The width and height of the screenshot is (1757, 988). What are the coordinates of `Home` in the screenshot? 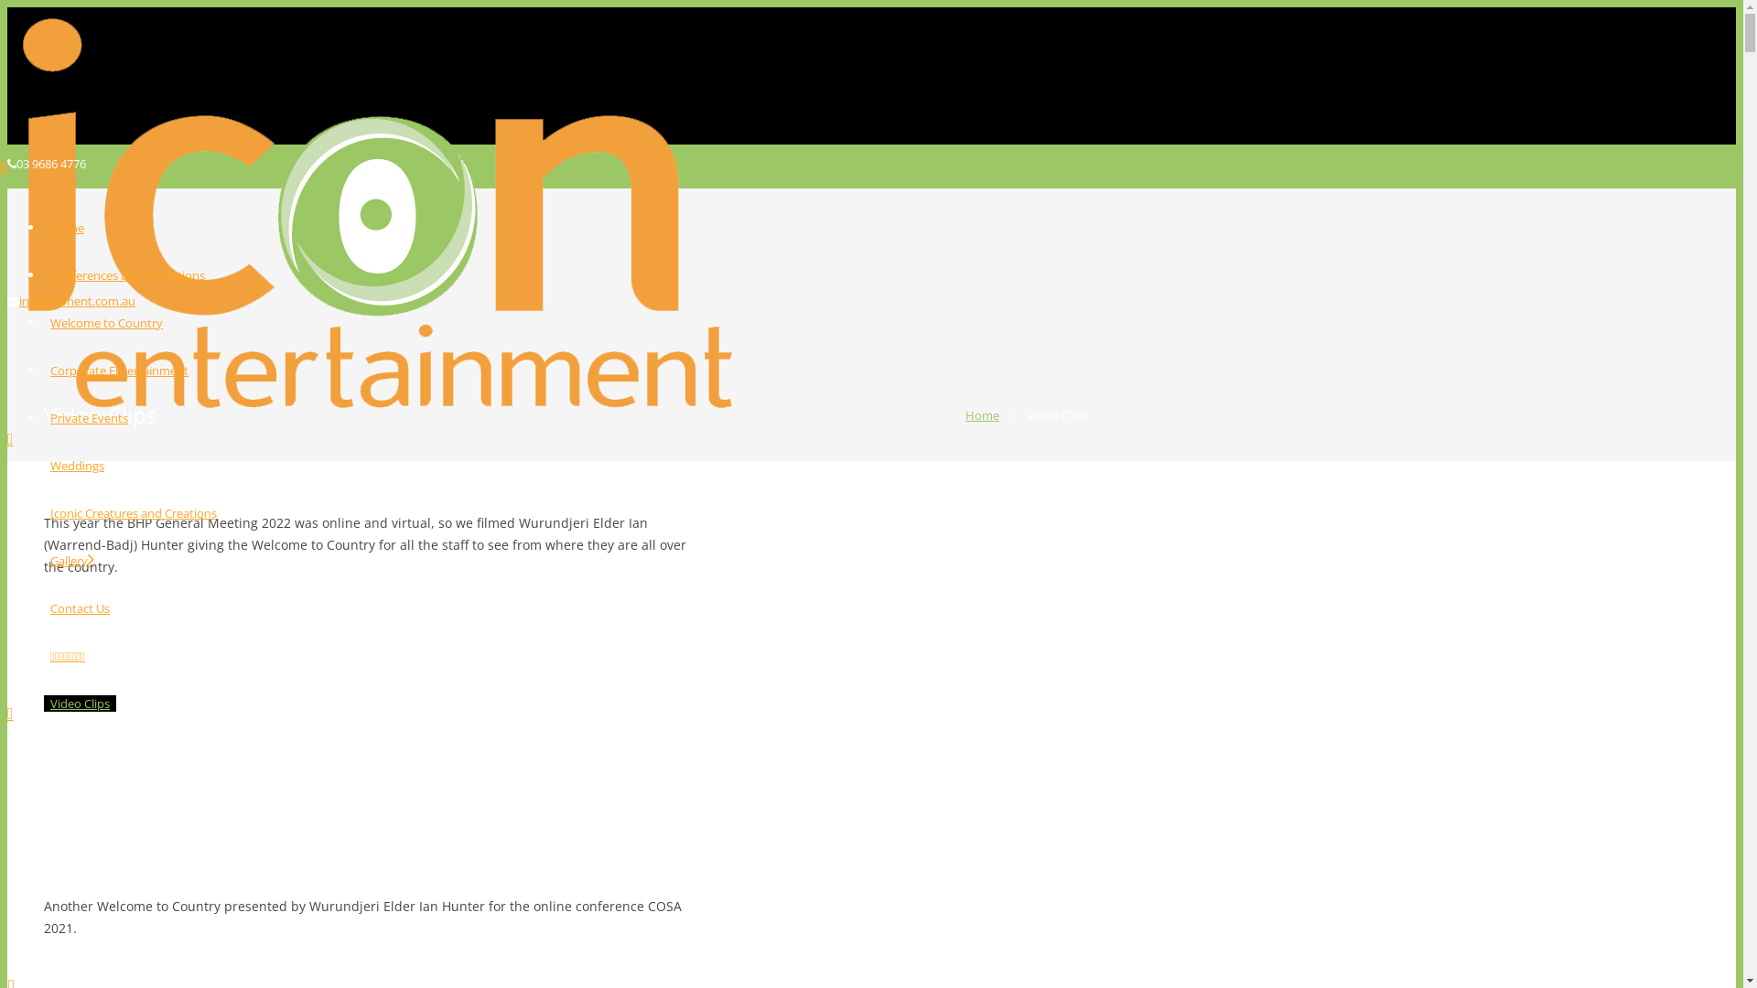 It's located at (983, 415).